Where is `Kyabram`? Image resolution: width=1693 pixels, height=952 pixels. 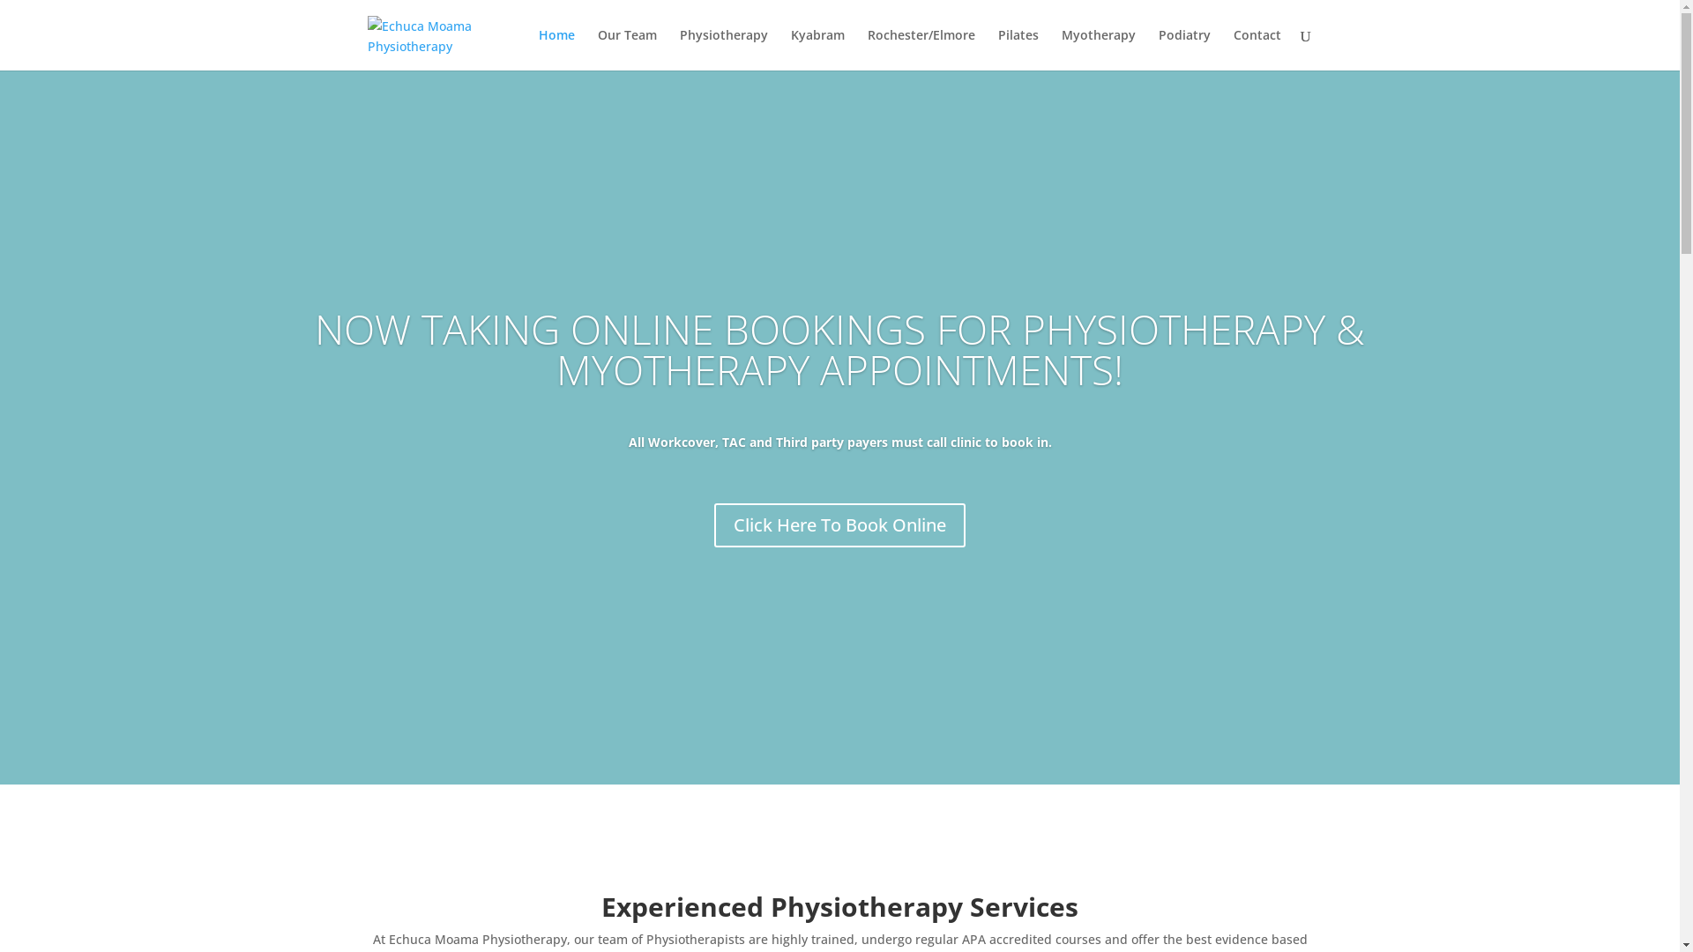 Kyabram is located at coordinates (817, 49).